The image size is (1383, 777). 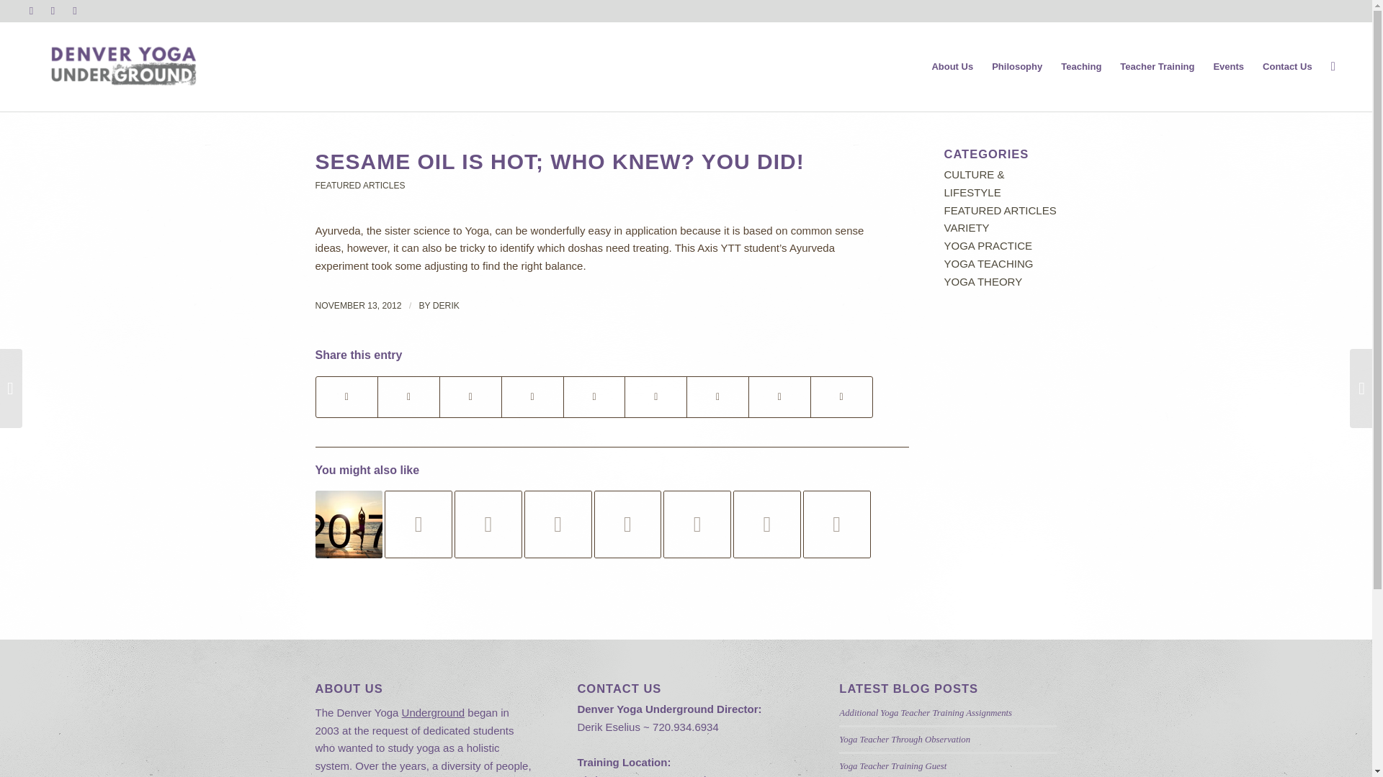 What do you see at coordinates (360, 185) in the screenshot?
I see `FEATURED ARTICLES` at bounding box center [360, 185].